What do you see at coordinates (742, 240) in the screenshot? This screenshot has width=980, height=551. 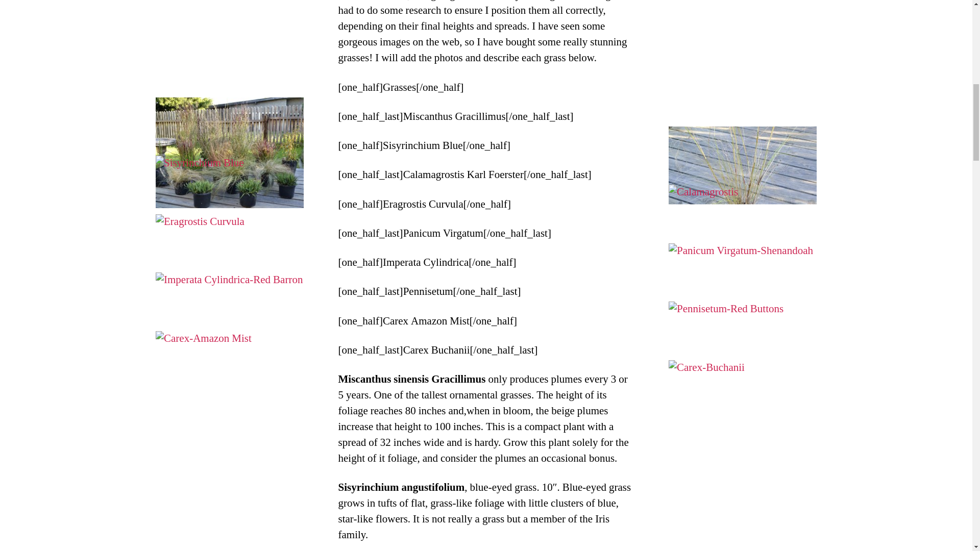 I see `Calamagrostis-Karl Foerster` at bounding box center [742, 240].